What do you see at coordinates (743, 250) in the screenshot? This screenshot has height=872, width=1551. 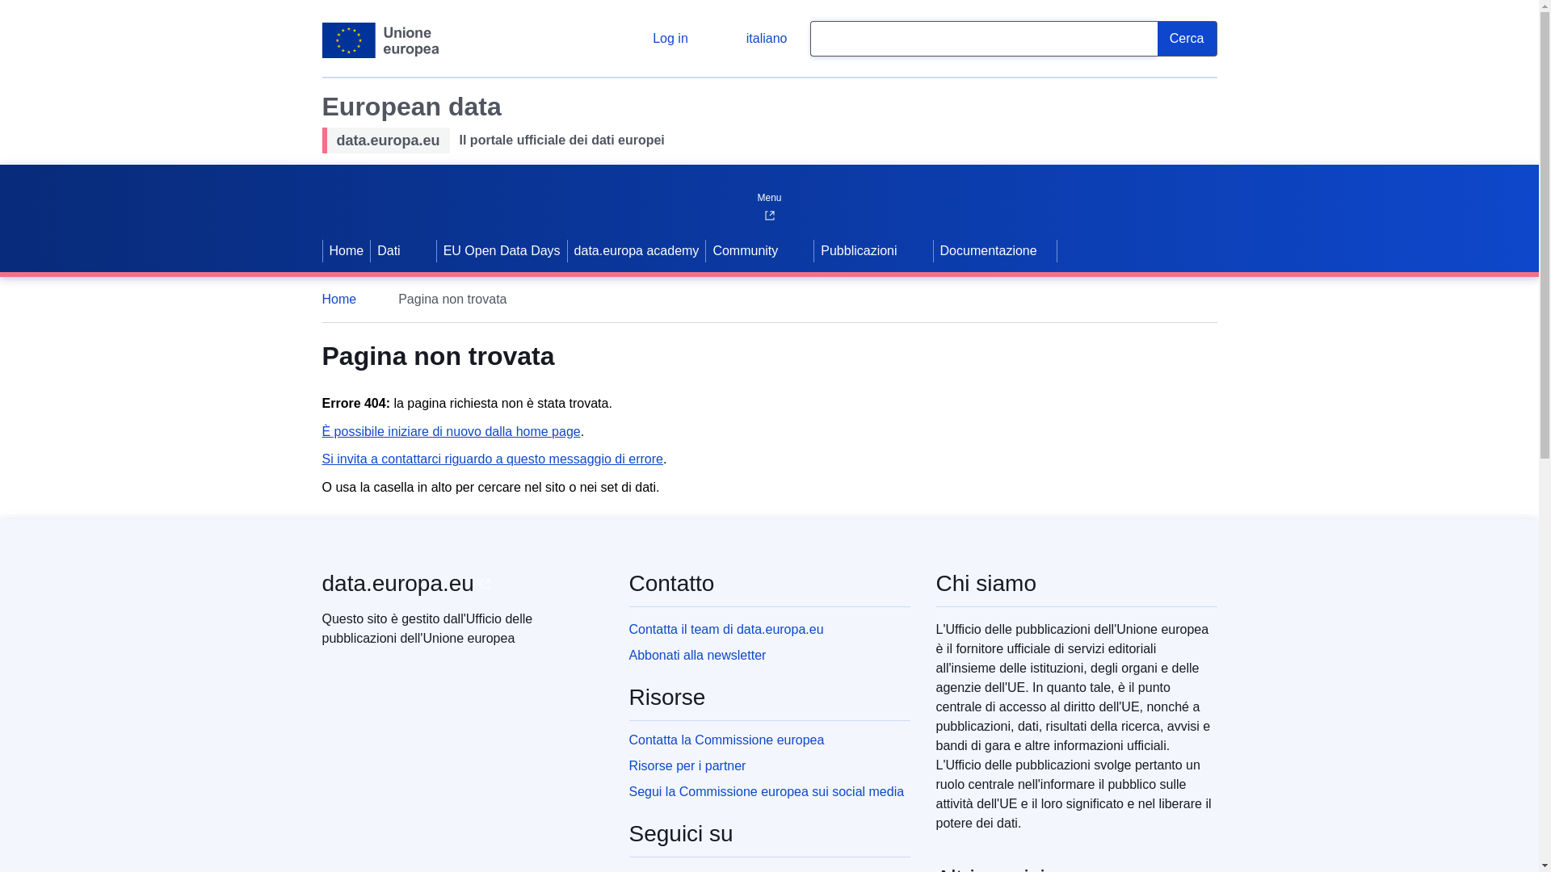 I see `Community` at bounding box center [743, 250].